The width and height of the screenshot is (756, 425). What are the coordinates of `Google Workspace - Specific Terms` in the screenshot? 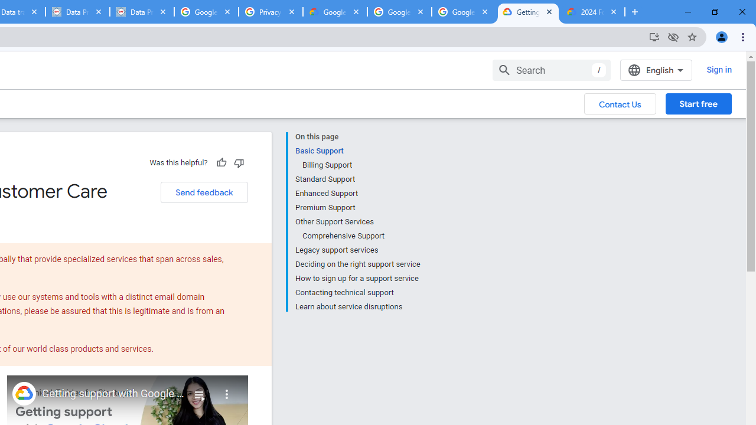 It's located at (399, 12).